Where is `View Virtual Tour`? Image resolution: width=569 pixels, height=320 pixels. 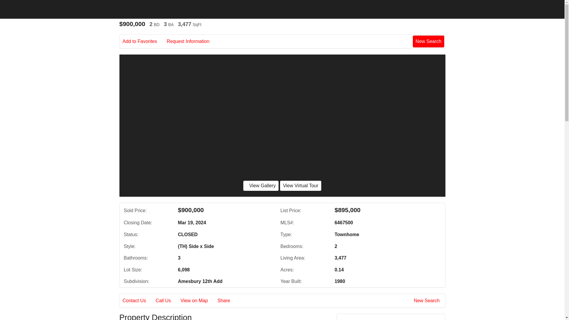 View Virtual Tour is located at coordinates (301, 185).